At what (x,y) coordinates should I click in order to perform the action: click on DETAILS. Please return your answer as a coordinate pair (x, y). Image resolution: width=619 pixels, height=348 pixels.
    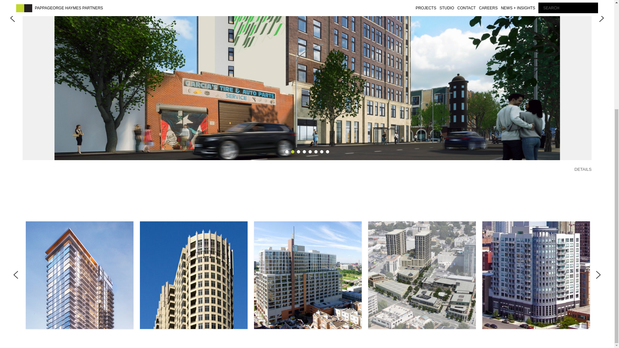
    Looking at the image, I should click on (583, 169).